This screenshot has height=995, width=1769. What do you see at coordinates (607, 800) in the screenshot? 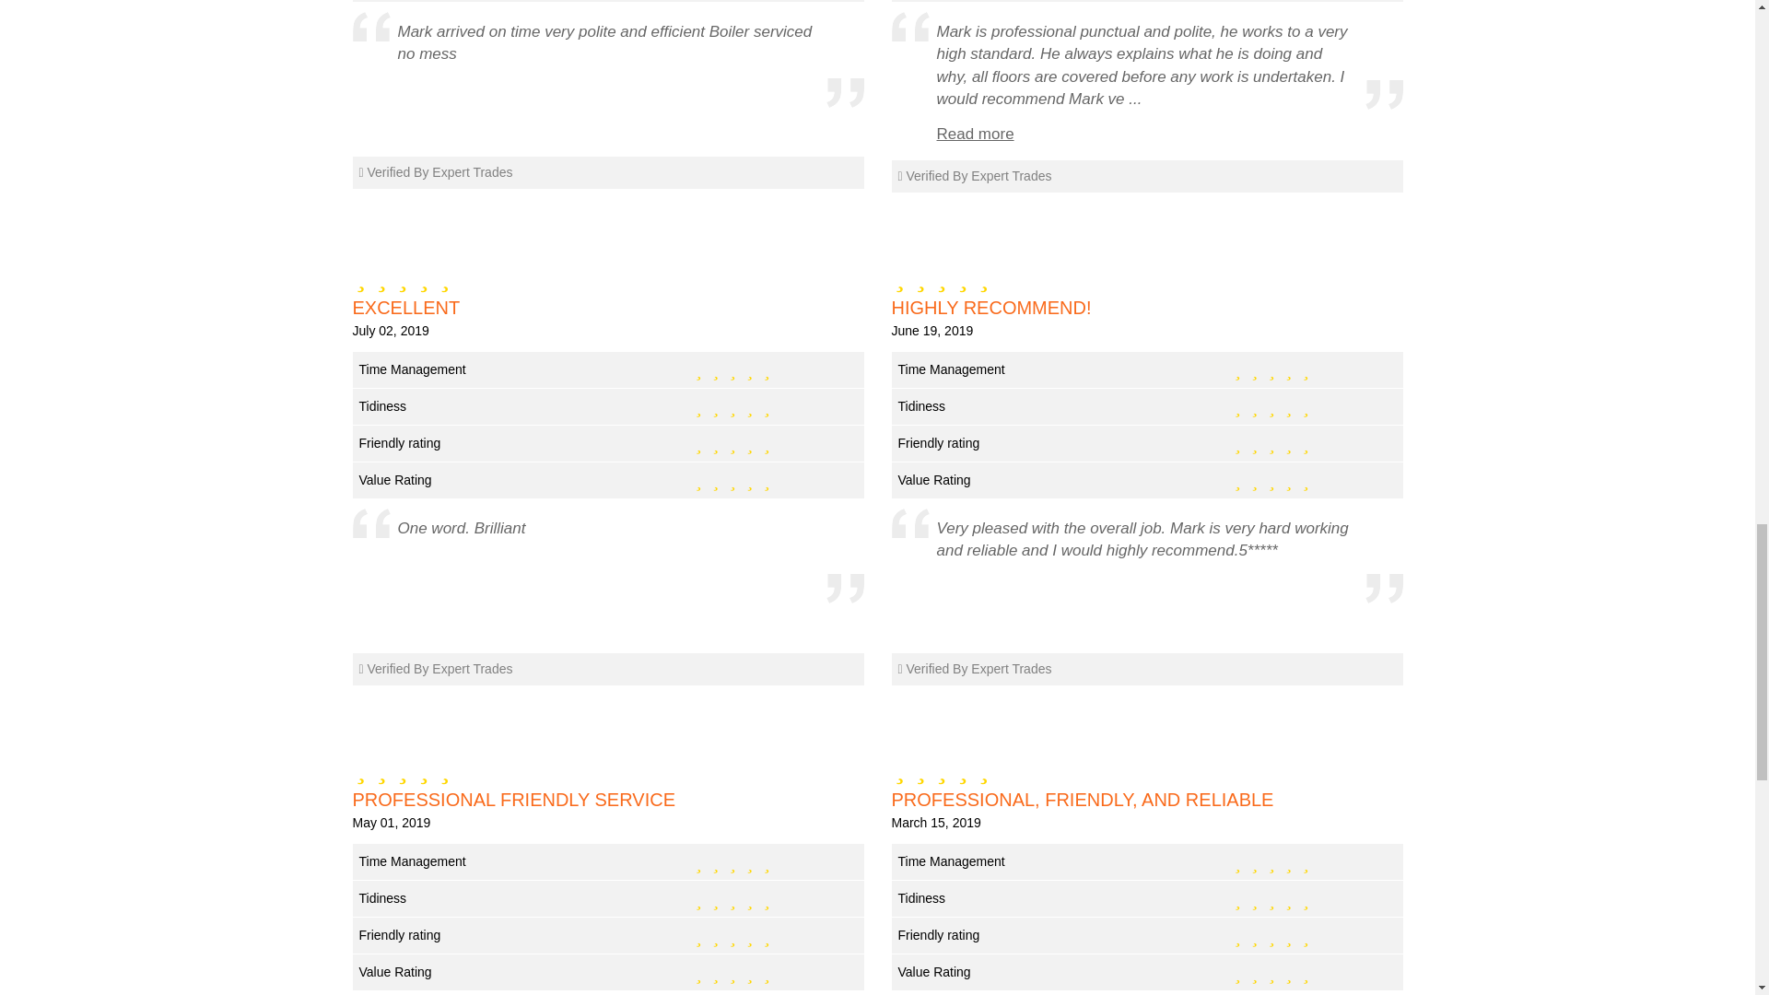
I see `PROFESSIONAL FRIENDLY SERVICE` at bounding box center [607, 800].